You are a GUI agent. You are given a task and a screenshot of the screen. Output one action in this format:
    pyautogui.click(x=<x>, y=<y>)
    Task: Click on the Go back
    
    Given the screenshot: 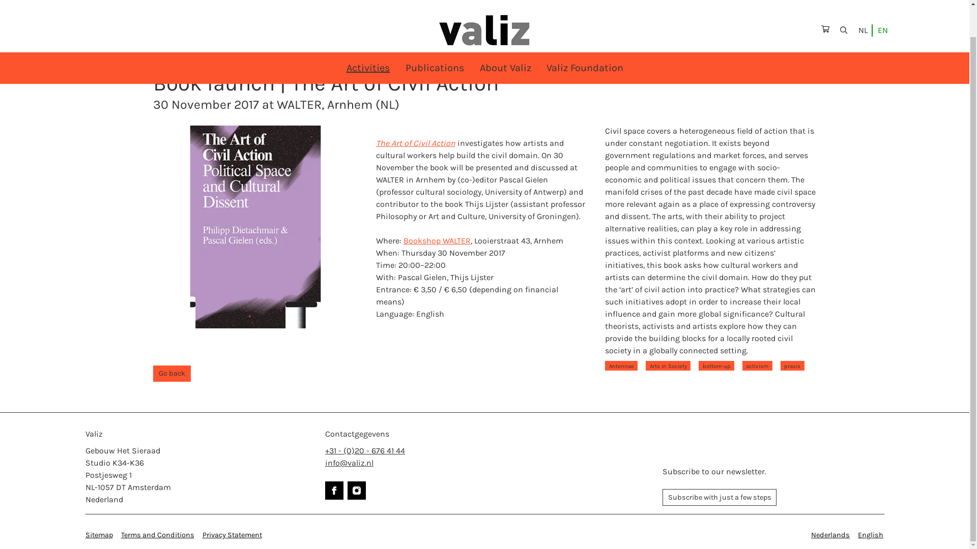 What is the action you would take?
    pyautogui.click(x=172, y=373)
    